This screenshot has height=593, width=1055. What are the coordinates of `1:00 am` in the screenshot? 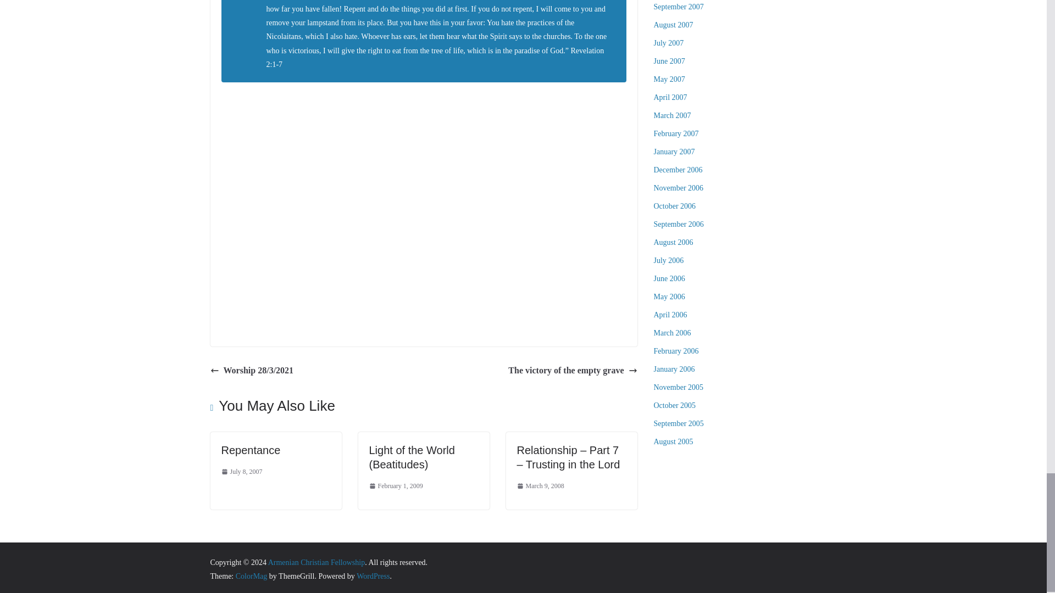 It's located at (396, 486).